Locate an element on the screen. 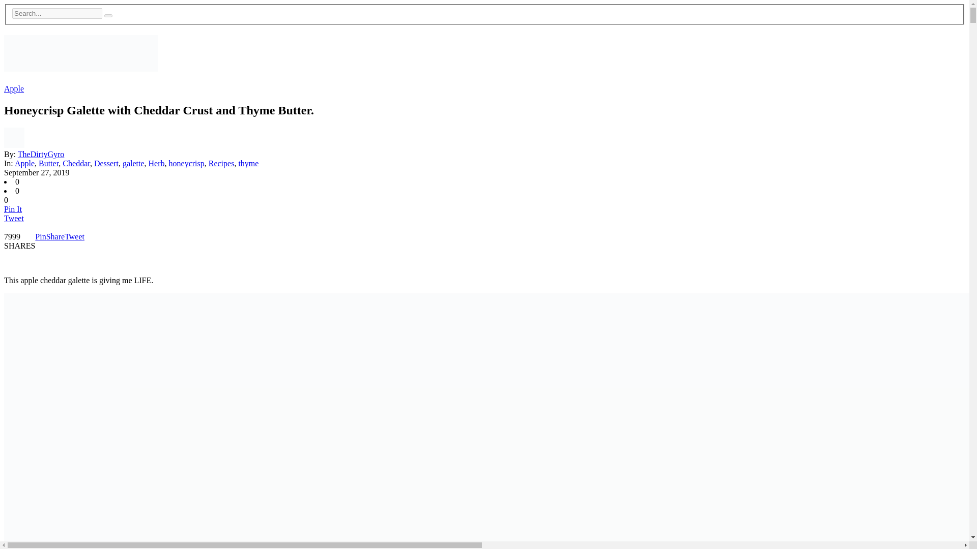  Pin is located at coordinates (41, 236).